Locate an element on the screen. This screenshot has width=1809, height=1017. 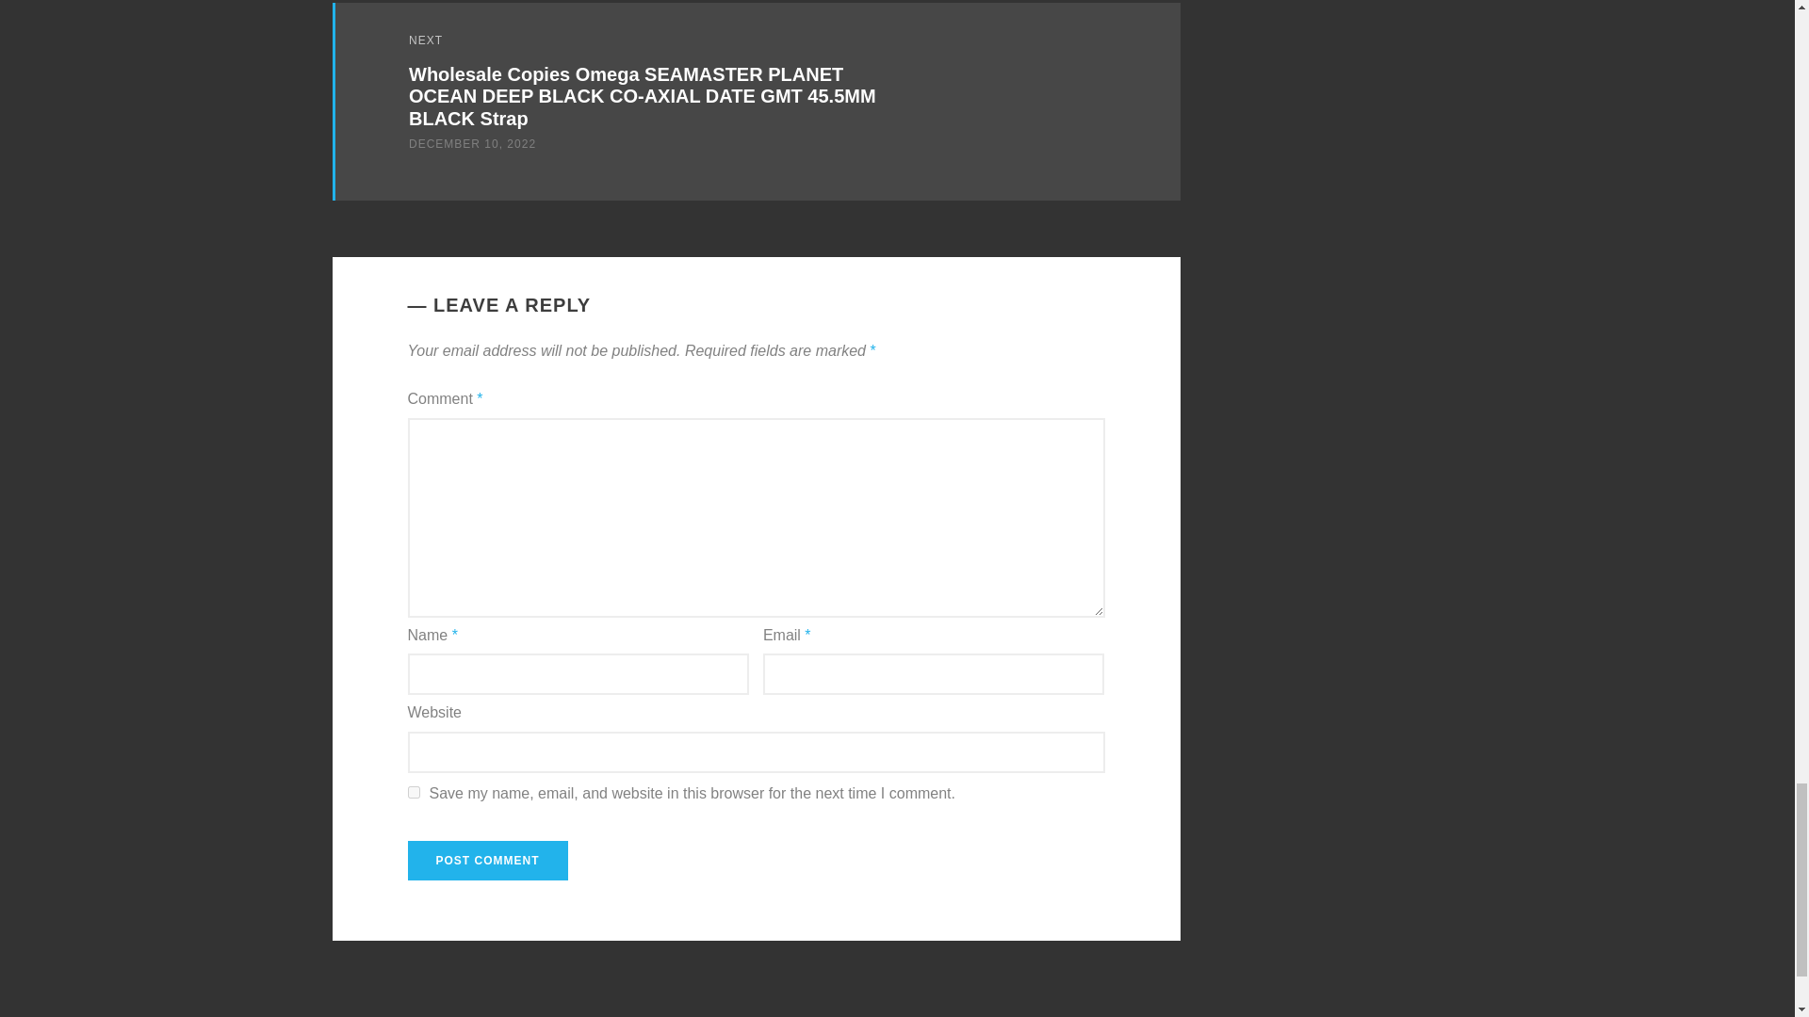
yes is located at coordinates (413, 791).